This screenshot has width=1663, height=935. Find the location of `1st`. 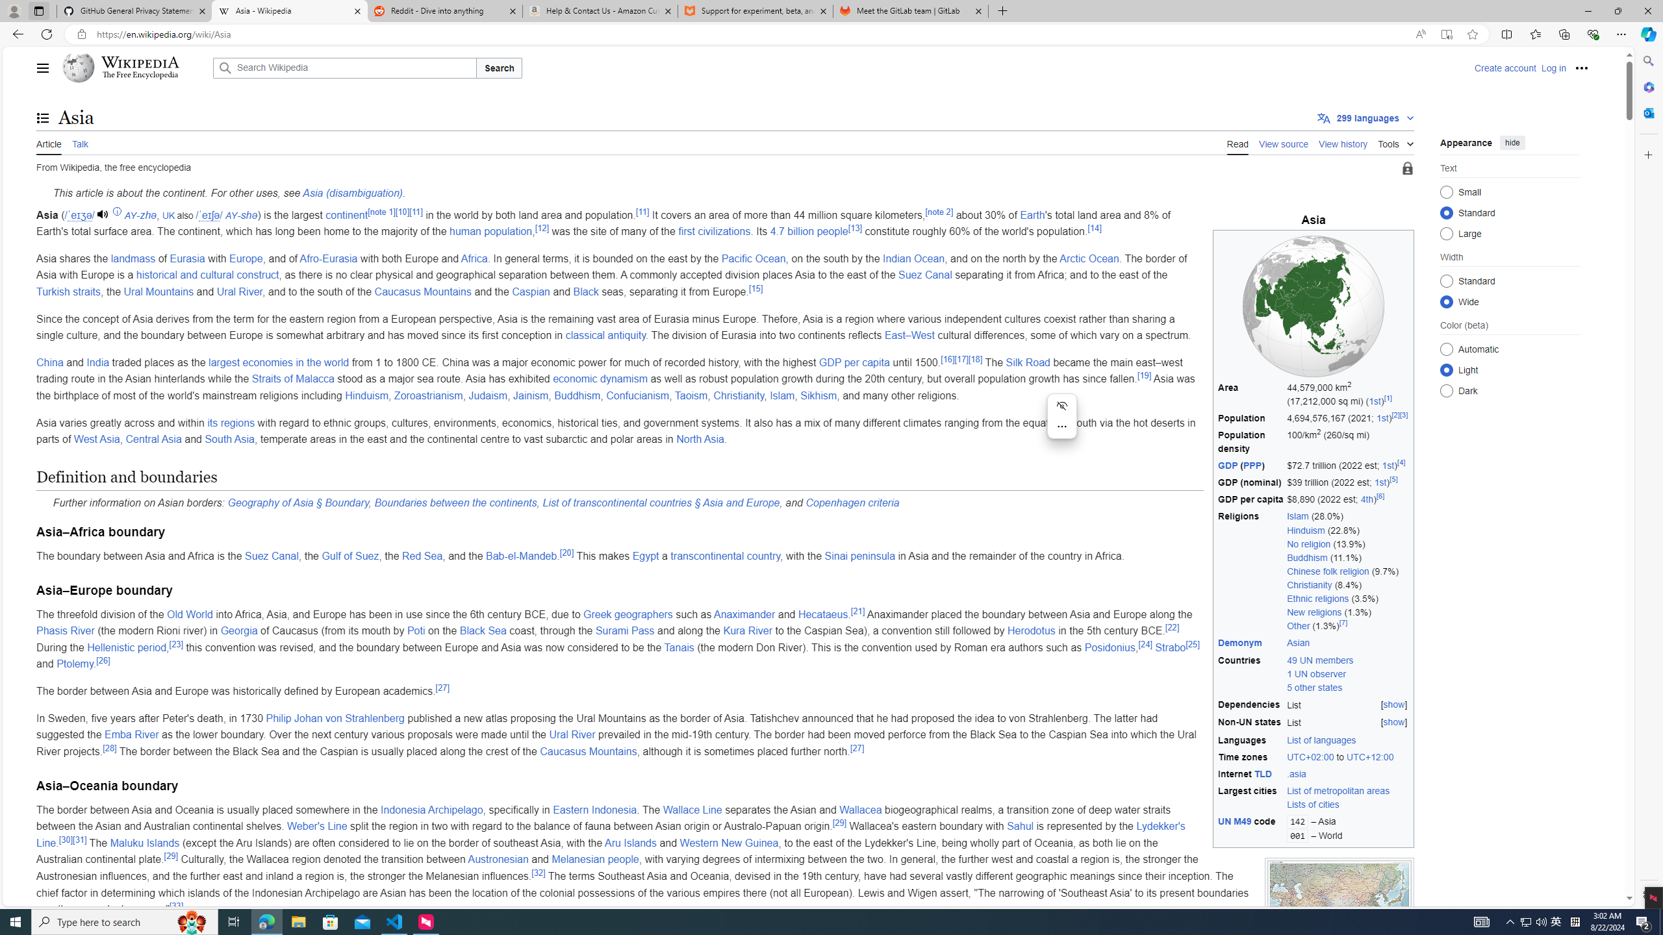

1st is located at coordinates (1380, 482).